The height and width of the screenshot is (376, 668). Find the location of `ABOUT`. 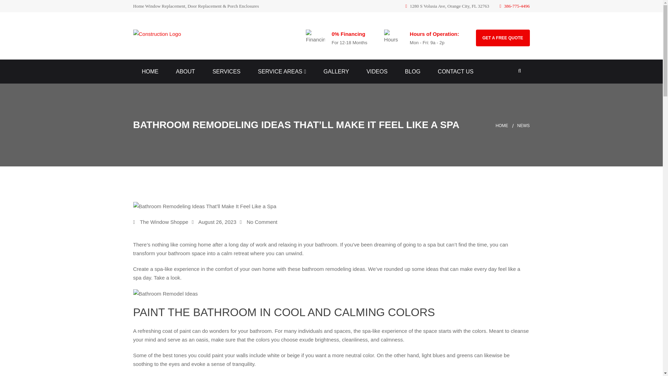

ABOUT is located at coordinates (185, 72).